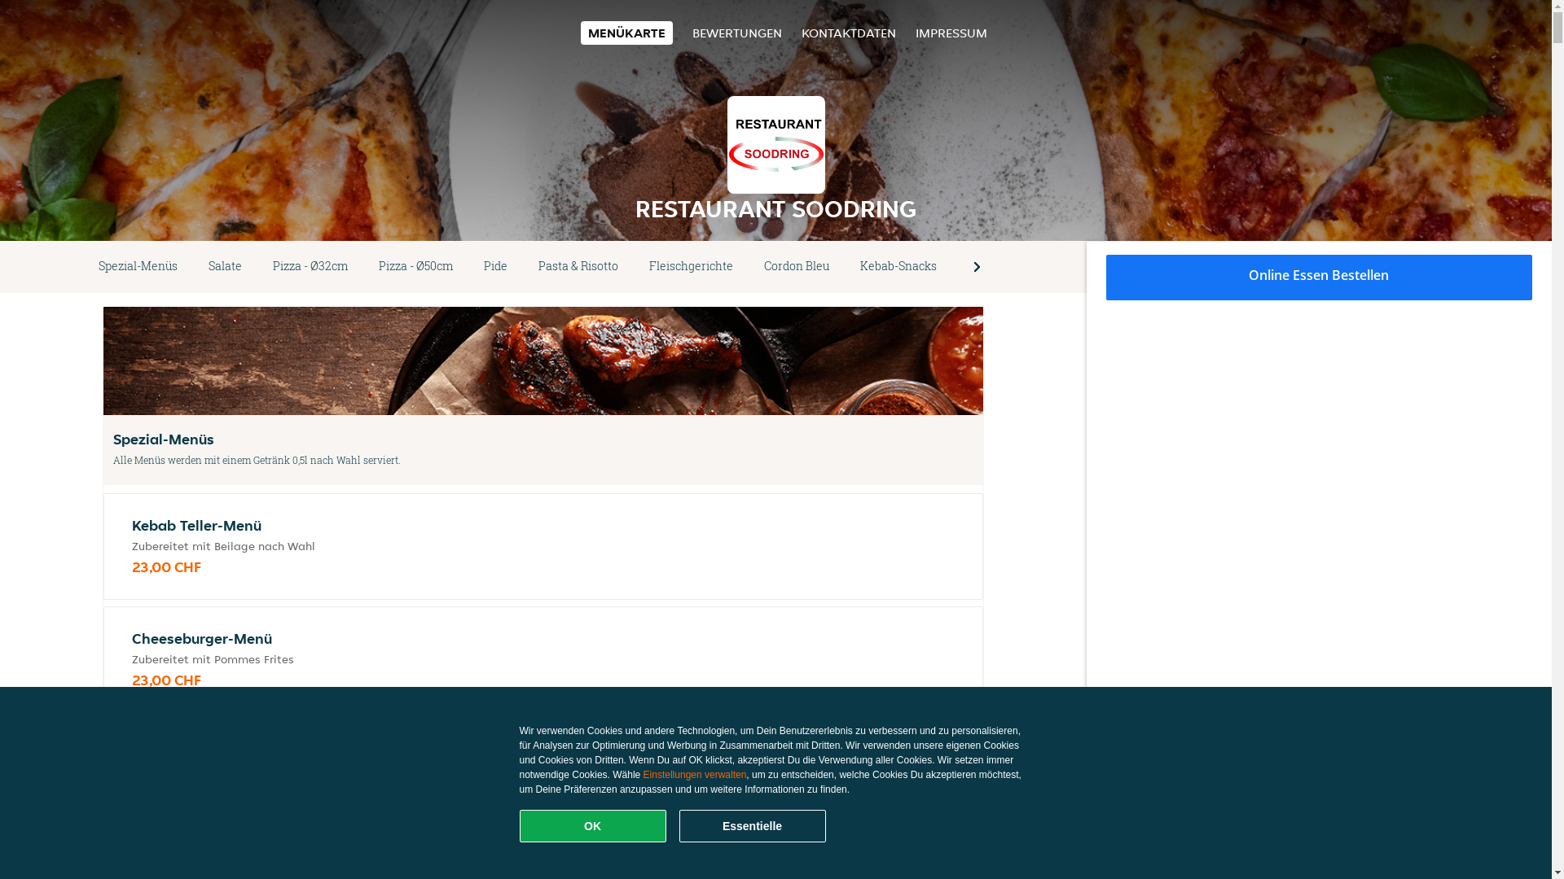 This screenshot has width=1564, height=879. I want to click on Einstellungen verwalten, so click(696, 775).